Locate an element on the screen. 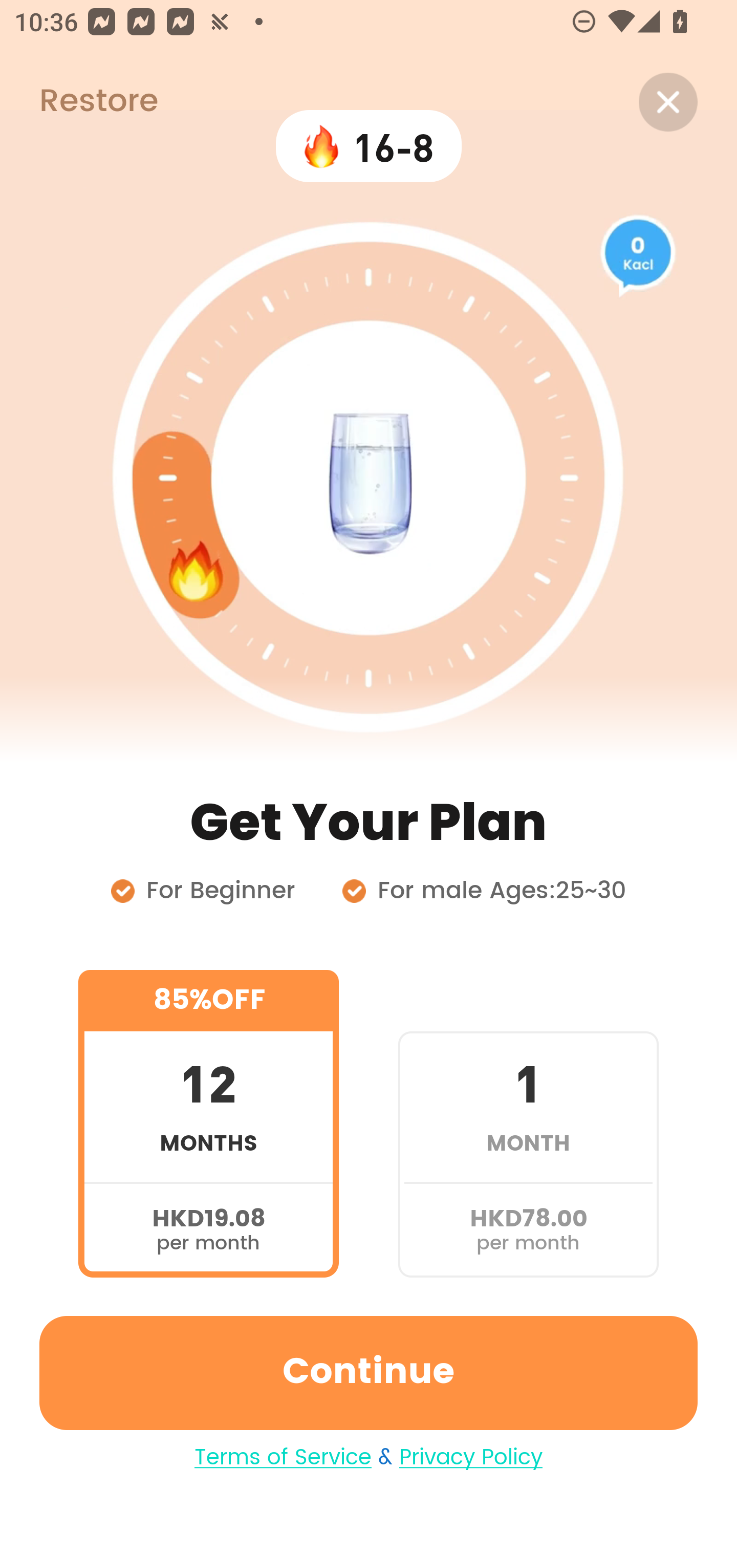 This screenshot has width=737, height=1556. Continue is located at coordinates (368, 1373).